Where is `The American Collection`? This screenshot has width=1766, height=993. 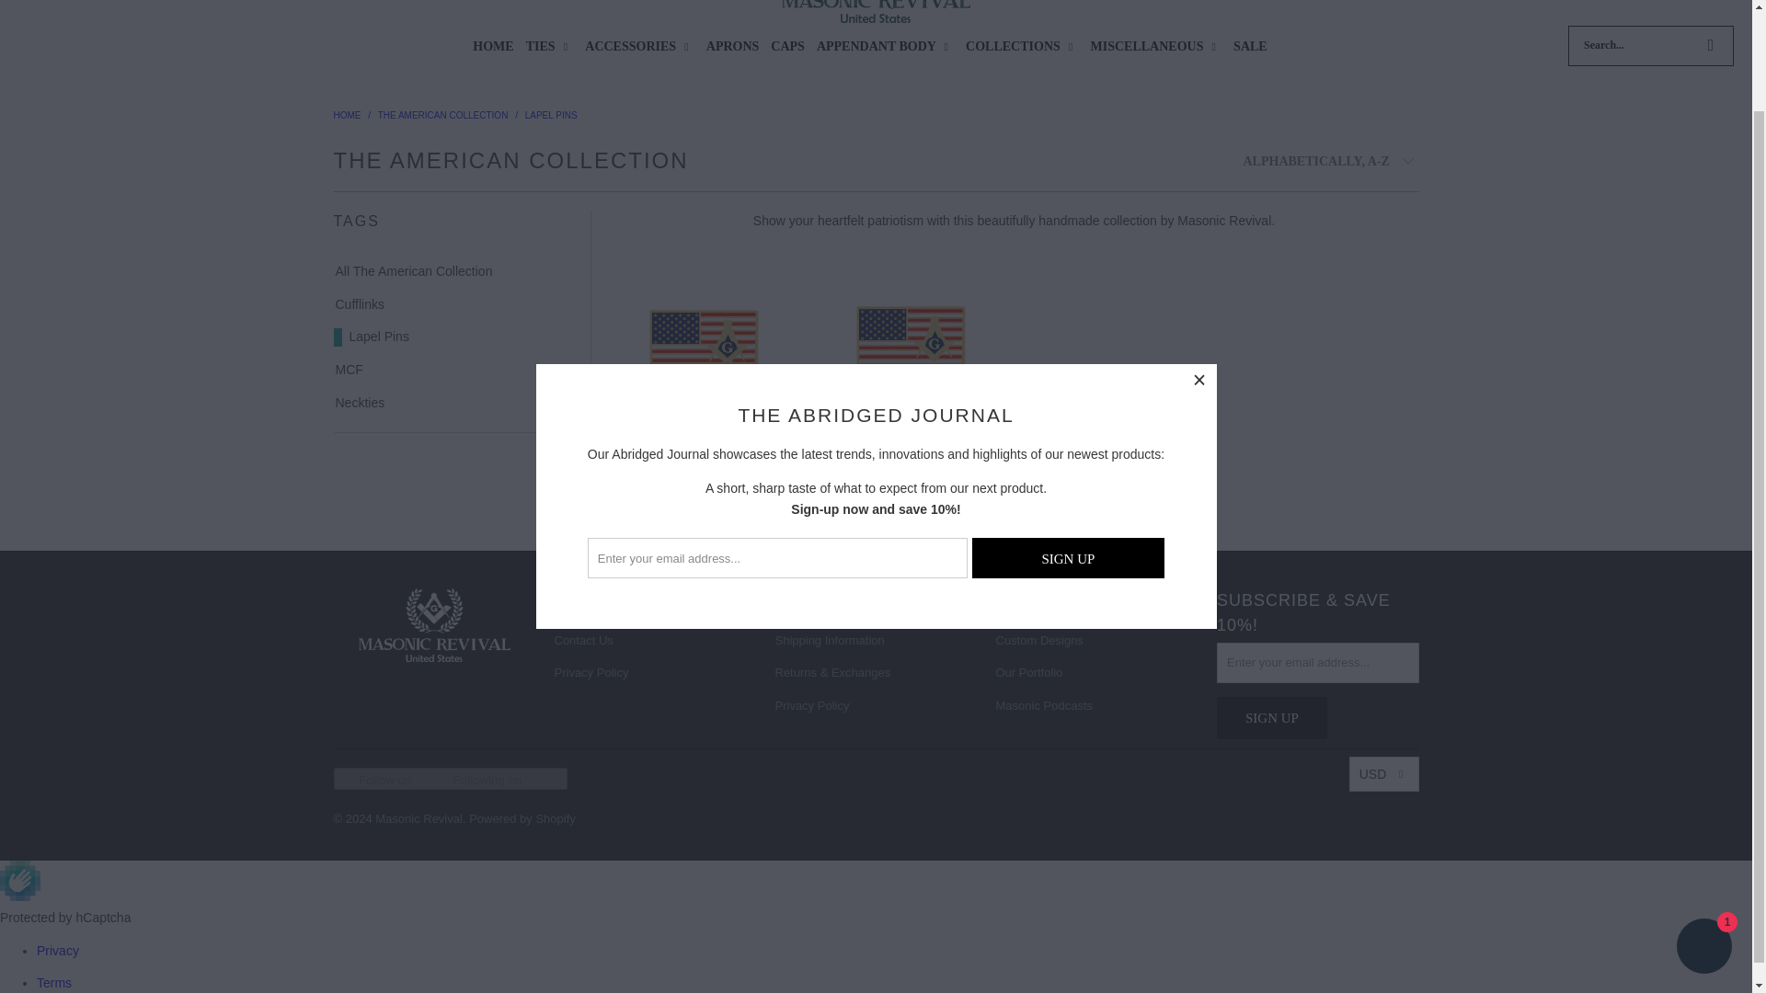
The American Collection is located at coordinates (442, 114).